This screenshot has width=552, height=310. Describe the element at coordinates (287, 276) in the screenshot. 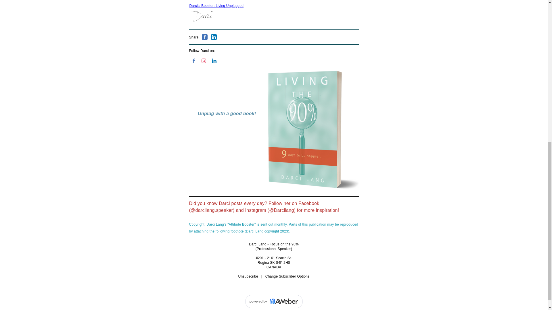

I see `Change Subscriber Options` at that location.